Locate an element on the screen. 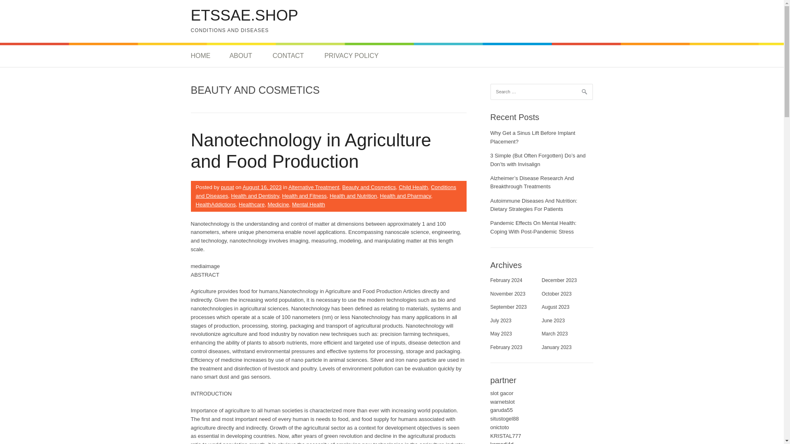 This screenshot has height=444, width=790. August 16, 2023 is located at coordinates (262, 187).